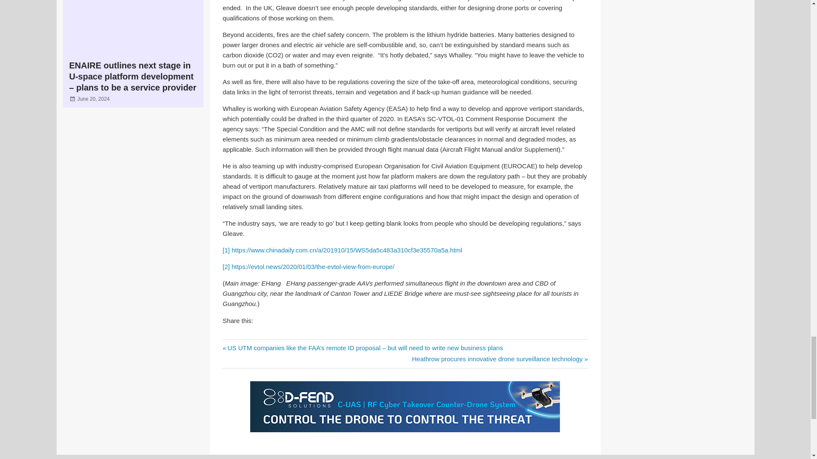 This screenshot has width=817, height=459. Describe the element at coordinates (94, 99) in the screenshot. I see `1:23 pm` at that location.